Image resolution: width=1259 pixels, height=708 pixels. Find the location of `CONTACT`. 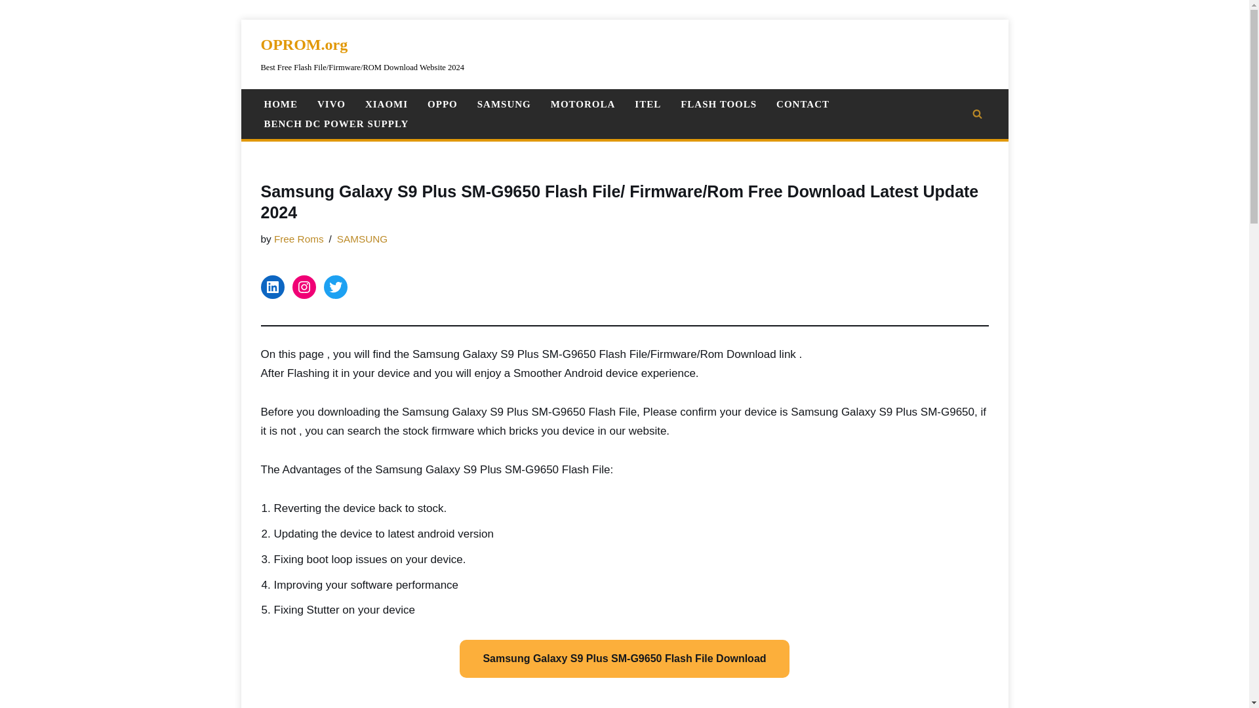

CONTACT is located at coordinates (803, 104).